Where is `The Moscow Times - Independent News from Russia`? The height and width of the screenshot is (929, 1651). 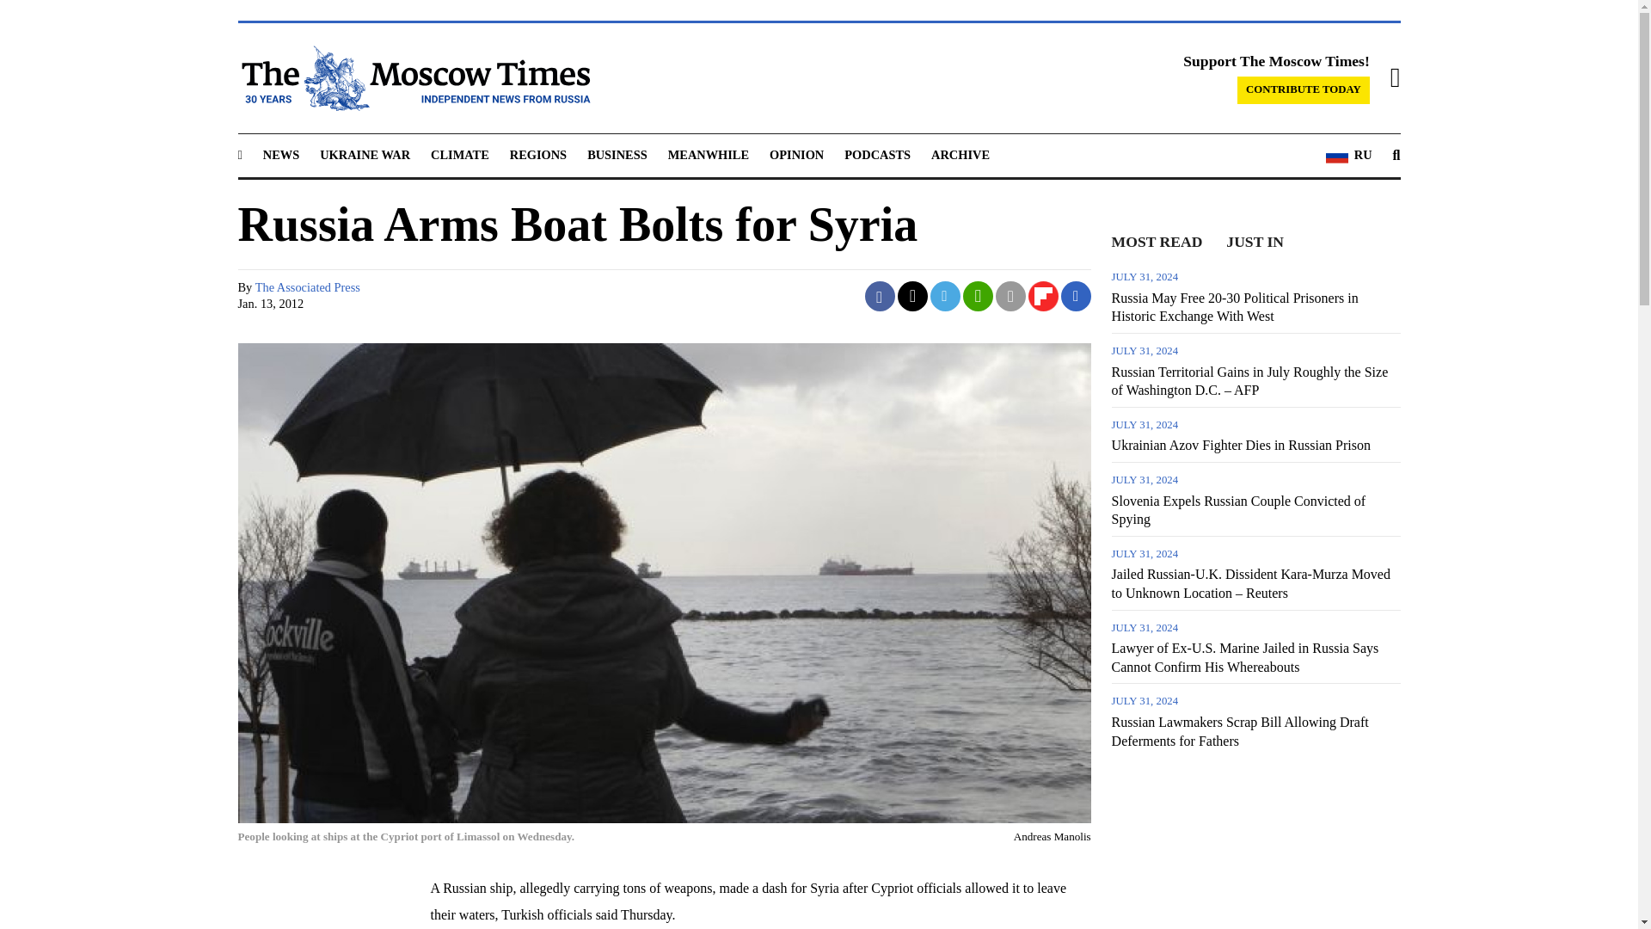 The Moscow Times - Independent News from Russia is located at coordinates (413, 77).